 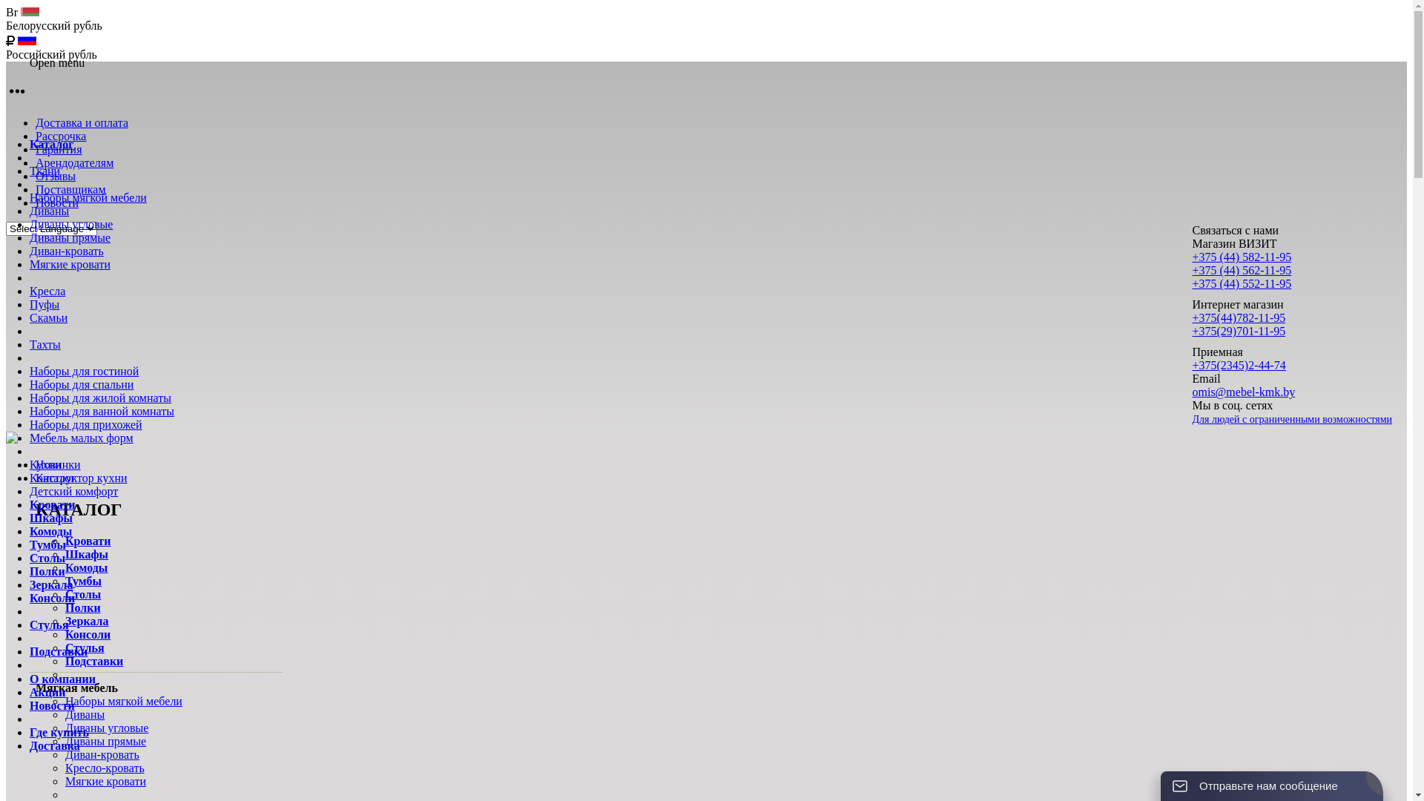 What do you see at coordinates (19, 40) in the screenshot?
I see `rus` at bounding box center [19, 40].